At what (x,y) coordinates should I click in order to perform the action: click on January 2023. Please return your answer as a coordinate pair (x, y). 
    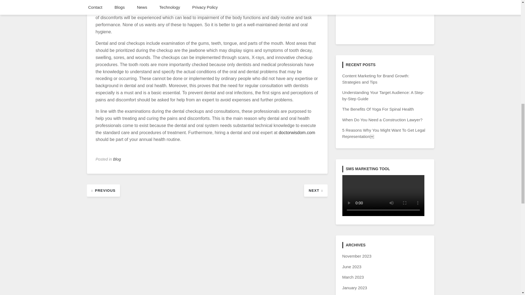
    Looking at the image, I should click on (354, 288).